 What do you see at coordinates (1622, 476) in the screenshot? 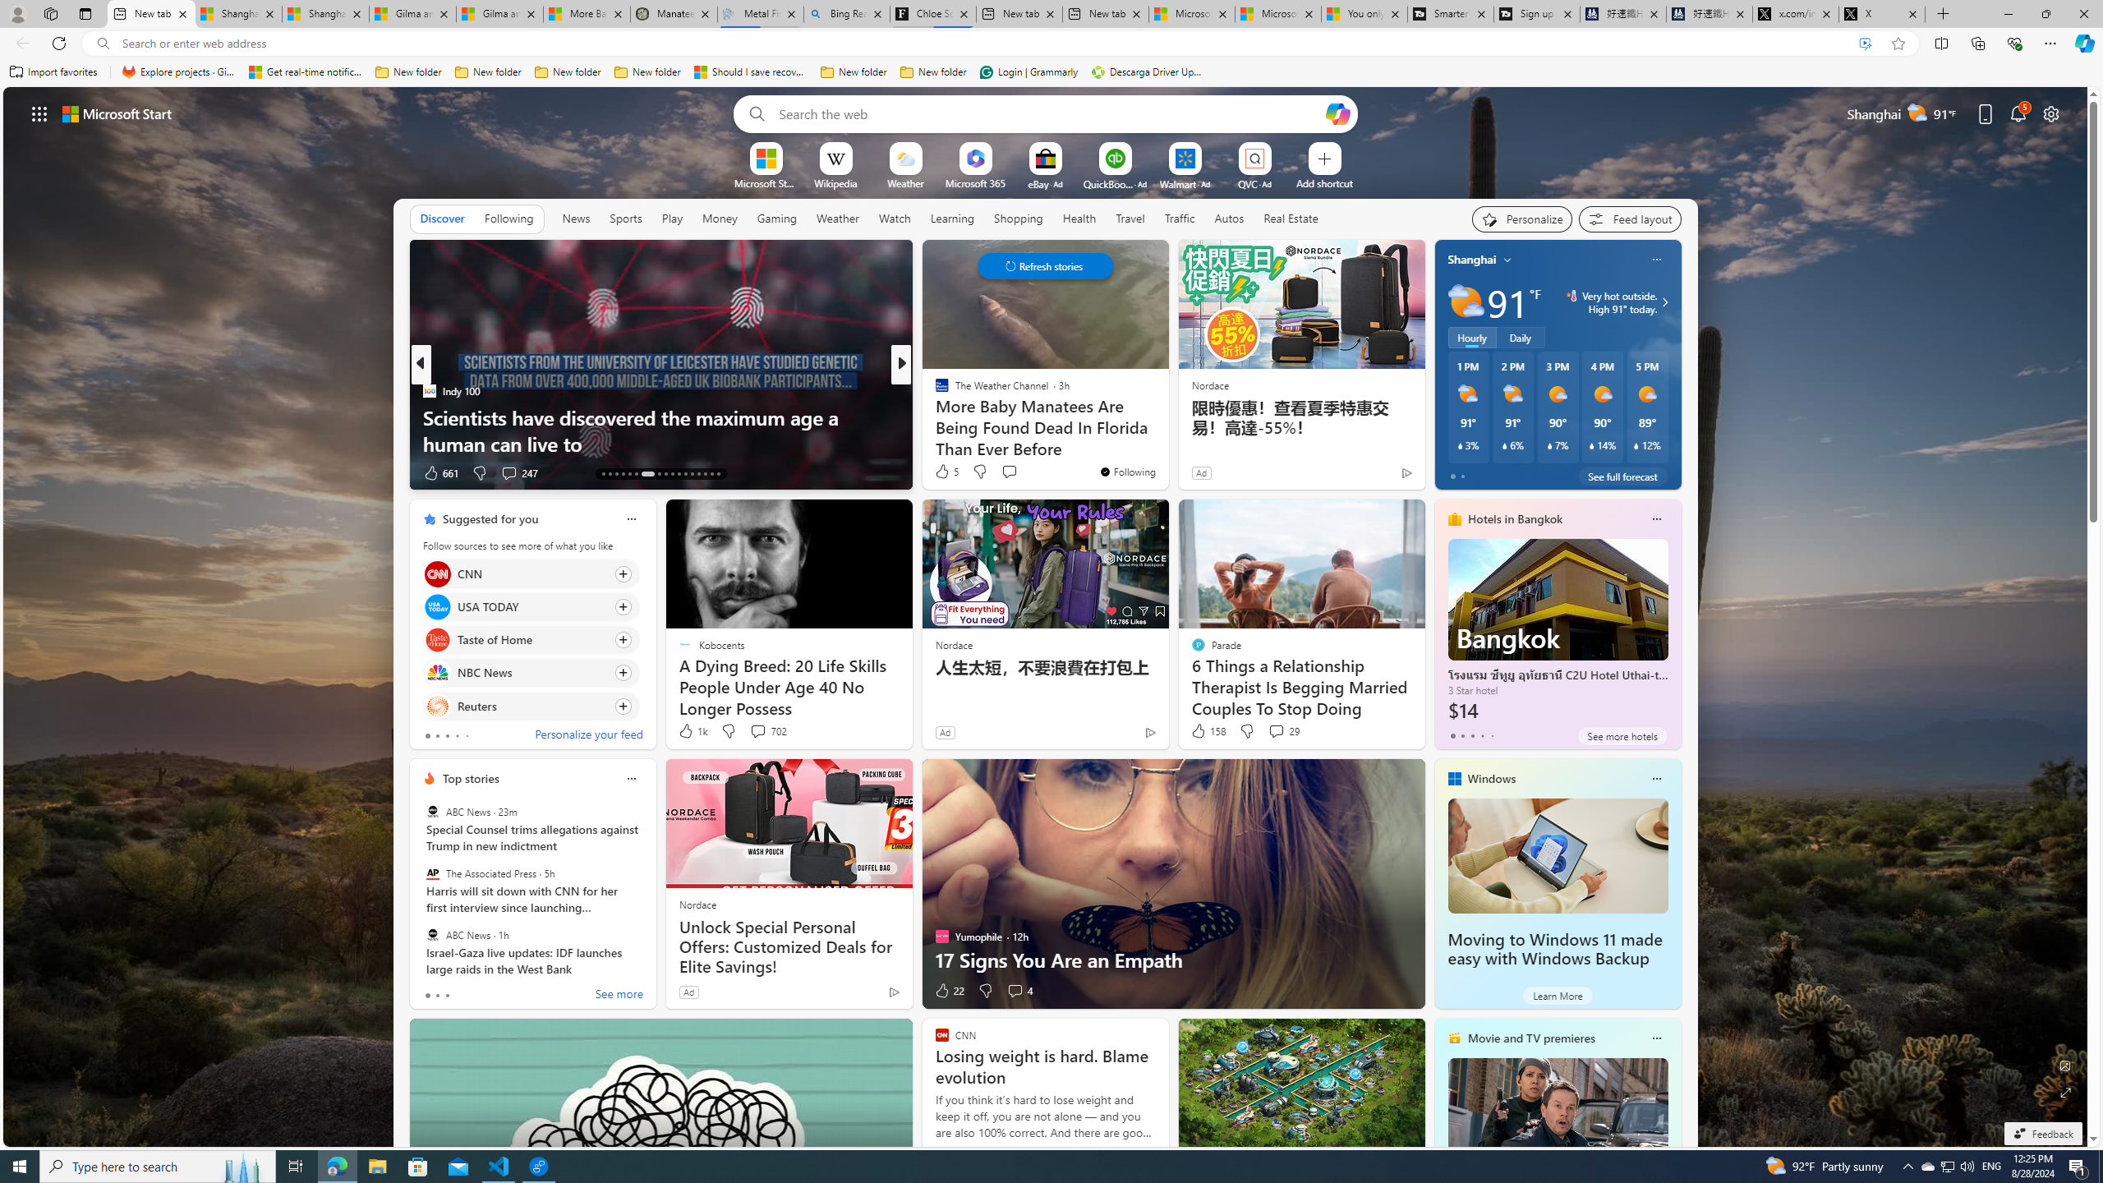
I see `See full forecast` at bounding box center [1622, 476].